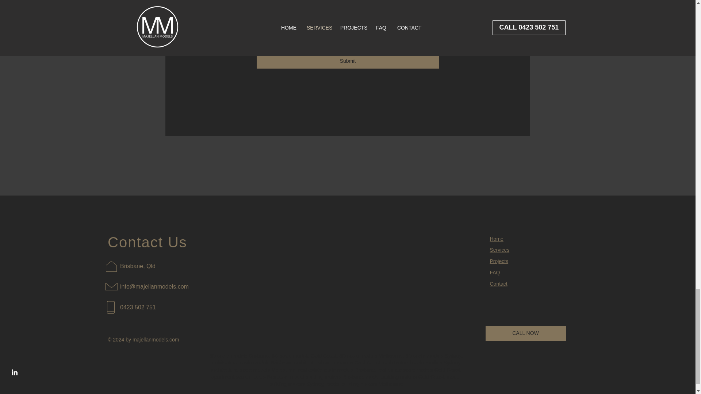 The height and width of the screenshot is (394, 701). What do you see at coordinates (499, 250) in the screenshot?
I see `Services` at bounding box center [499, 250].